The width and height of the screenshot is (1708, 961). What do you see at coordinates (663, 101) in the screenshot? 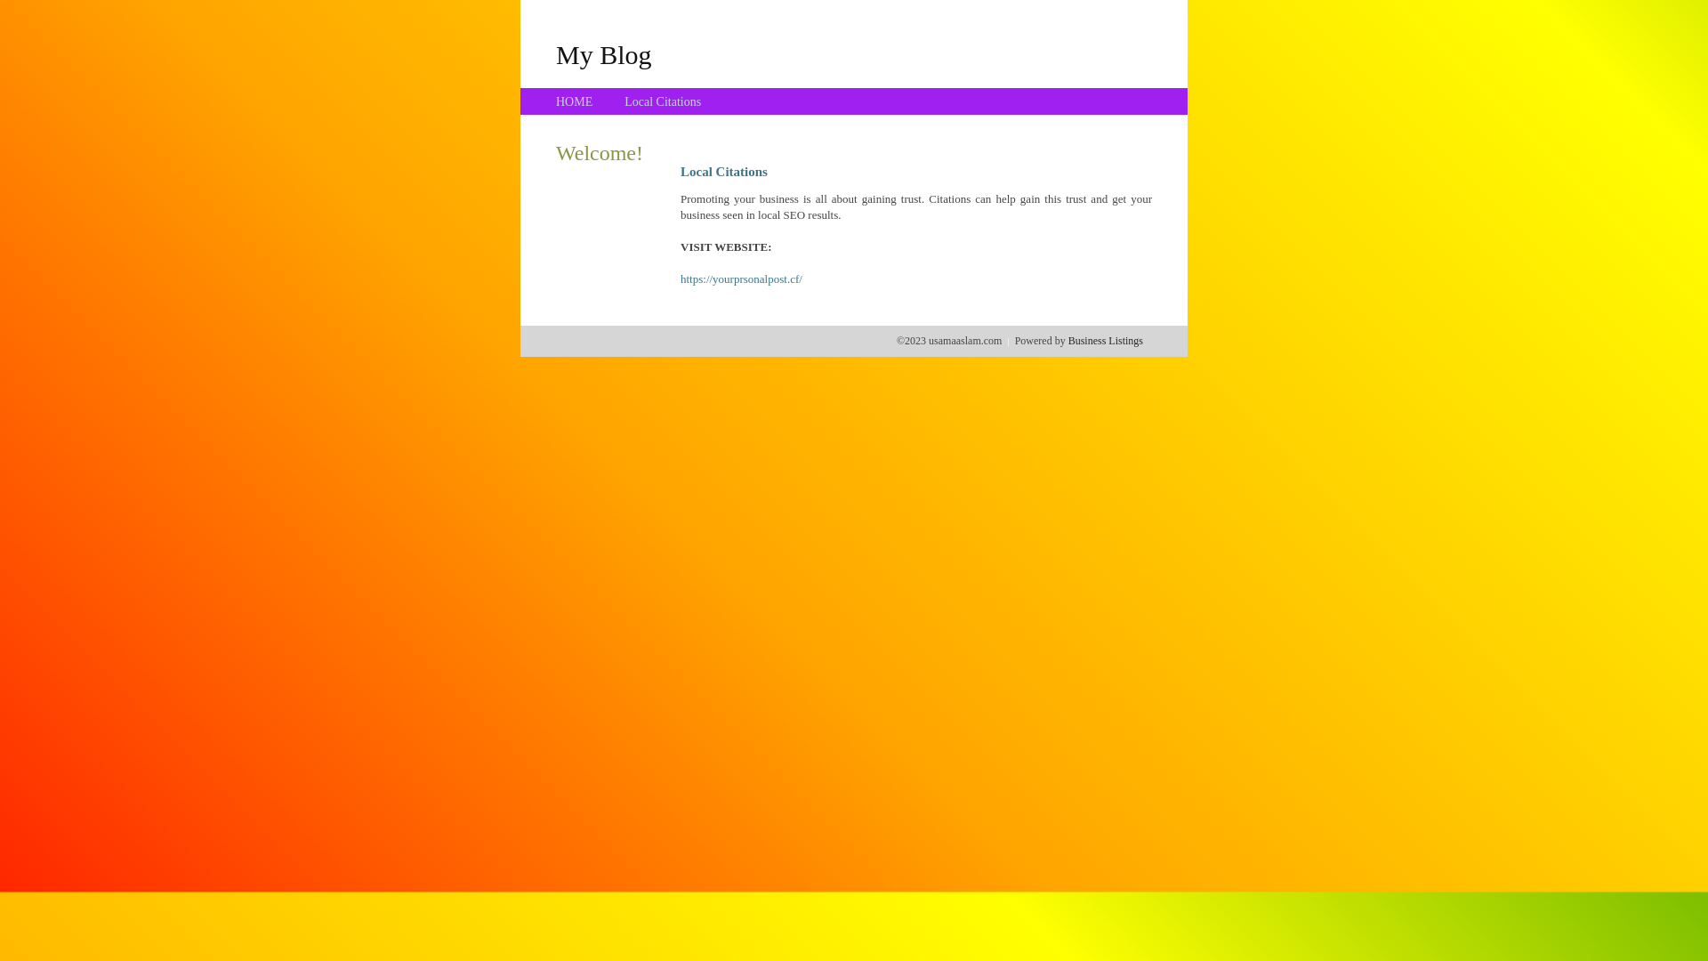
I see `Local Citations` at bounding box center [663, 101].